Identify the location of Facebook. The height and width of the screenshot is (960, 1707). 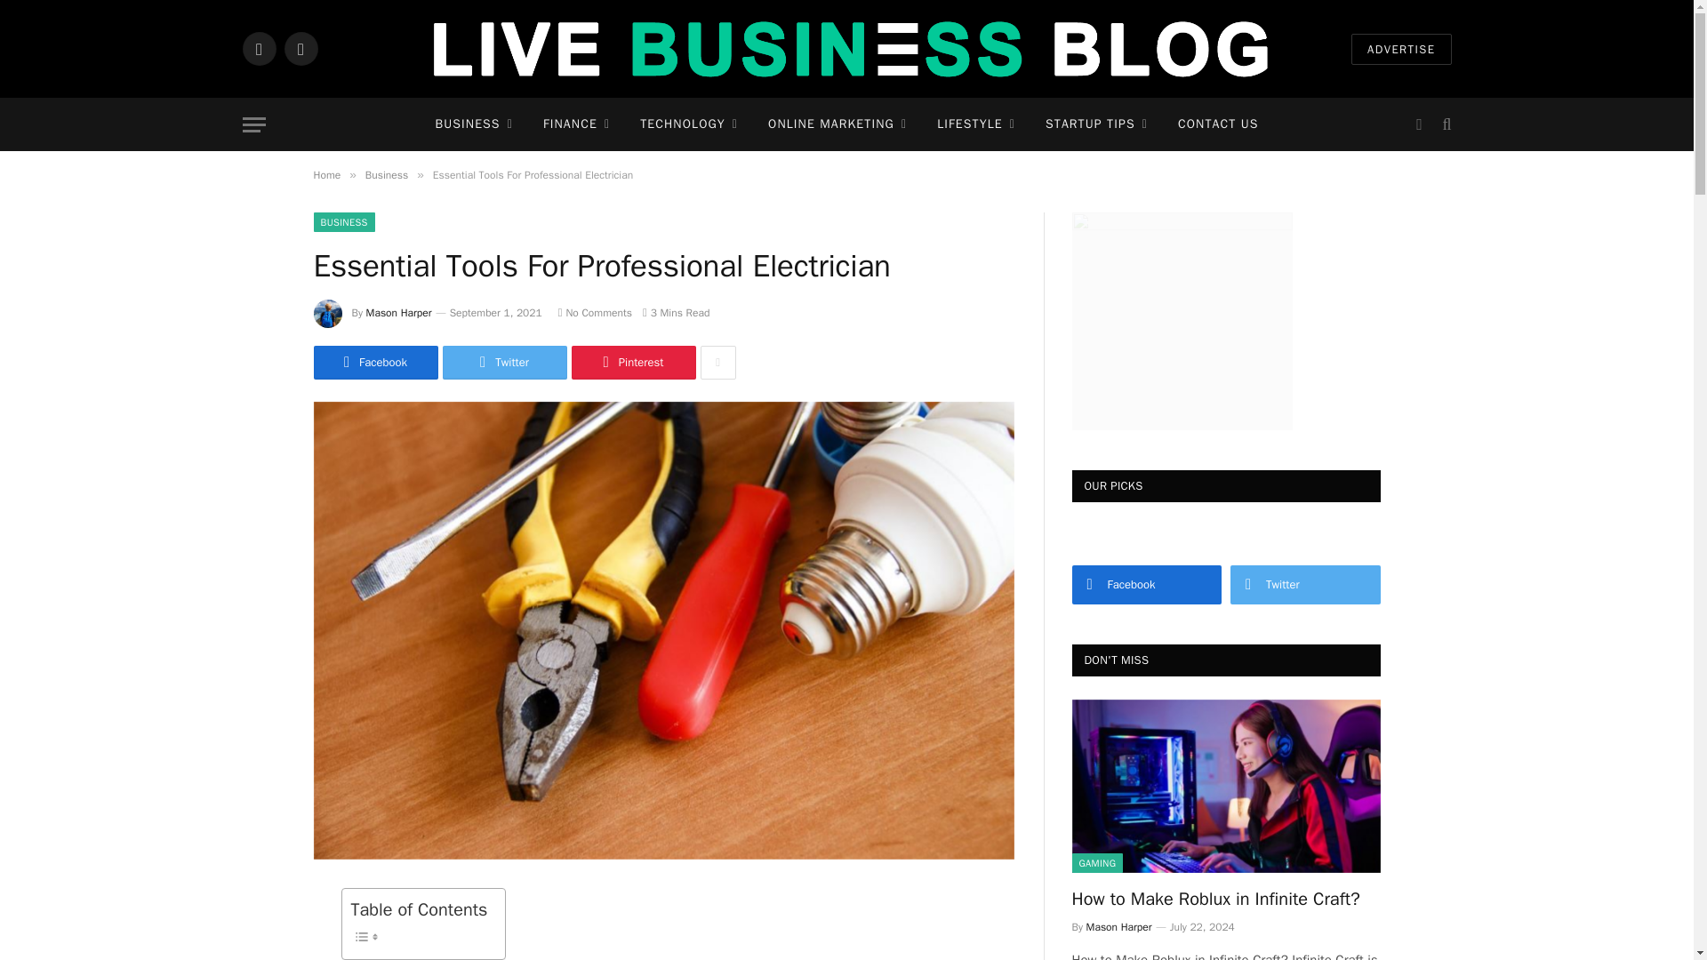
(258, 48).